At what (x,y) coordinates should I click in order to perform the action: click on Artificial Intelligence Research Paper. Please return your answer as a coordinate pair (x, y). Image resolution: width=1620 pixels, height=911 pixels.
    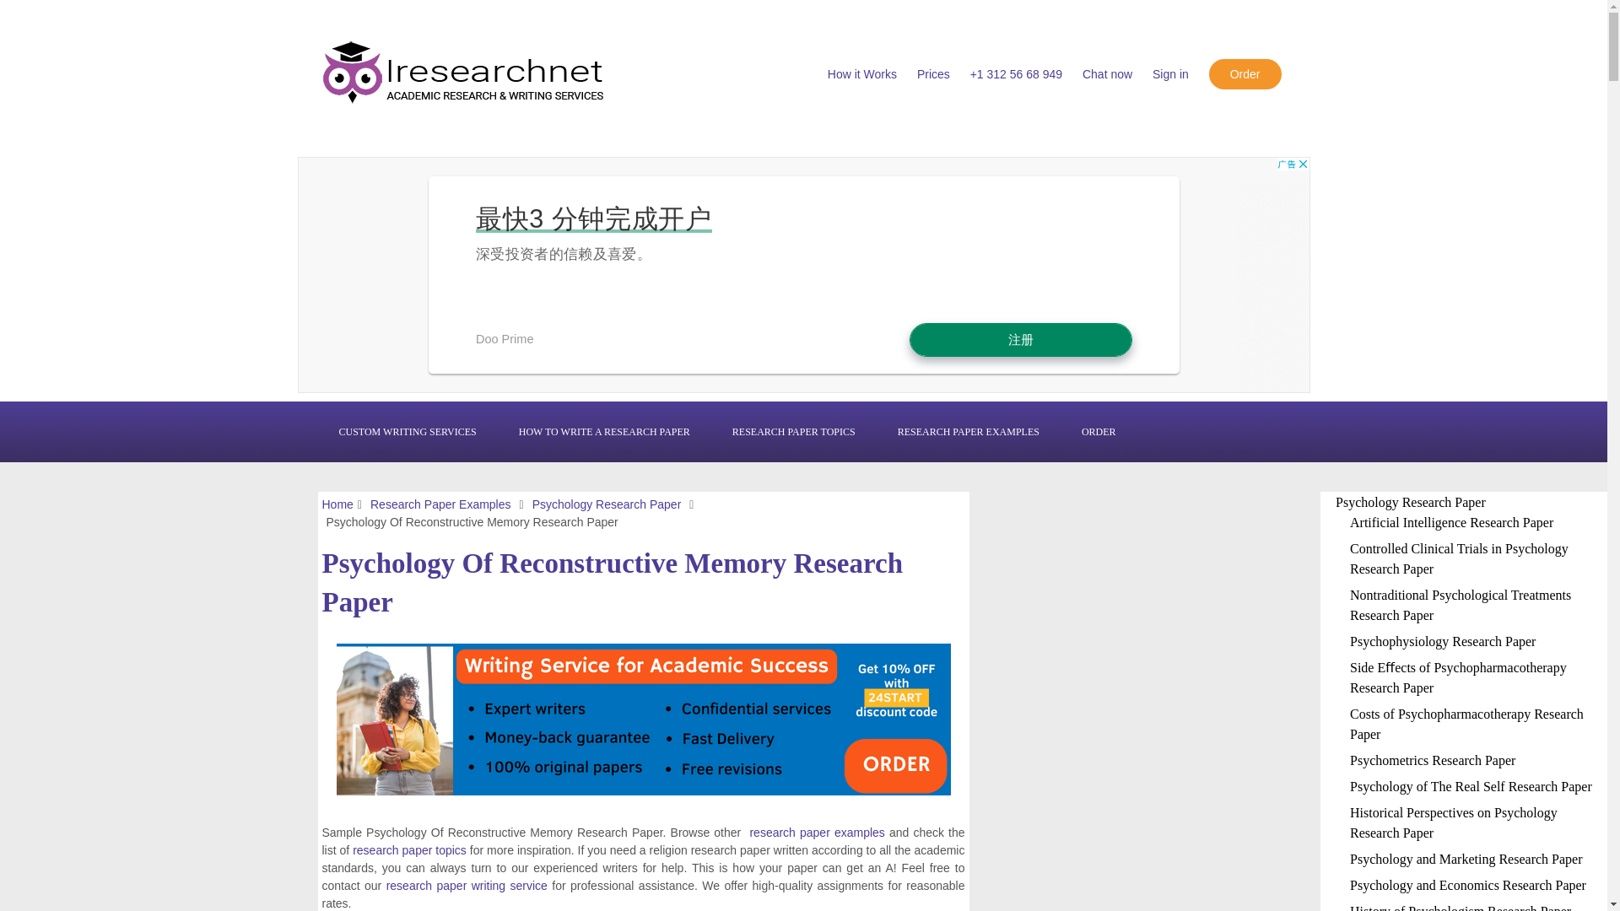
    Looking at the image, I should click on (1451, 522).